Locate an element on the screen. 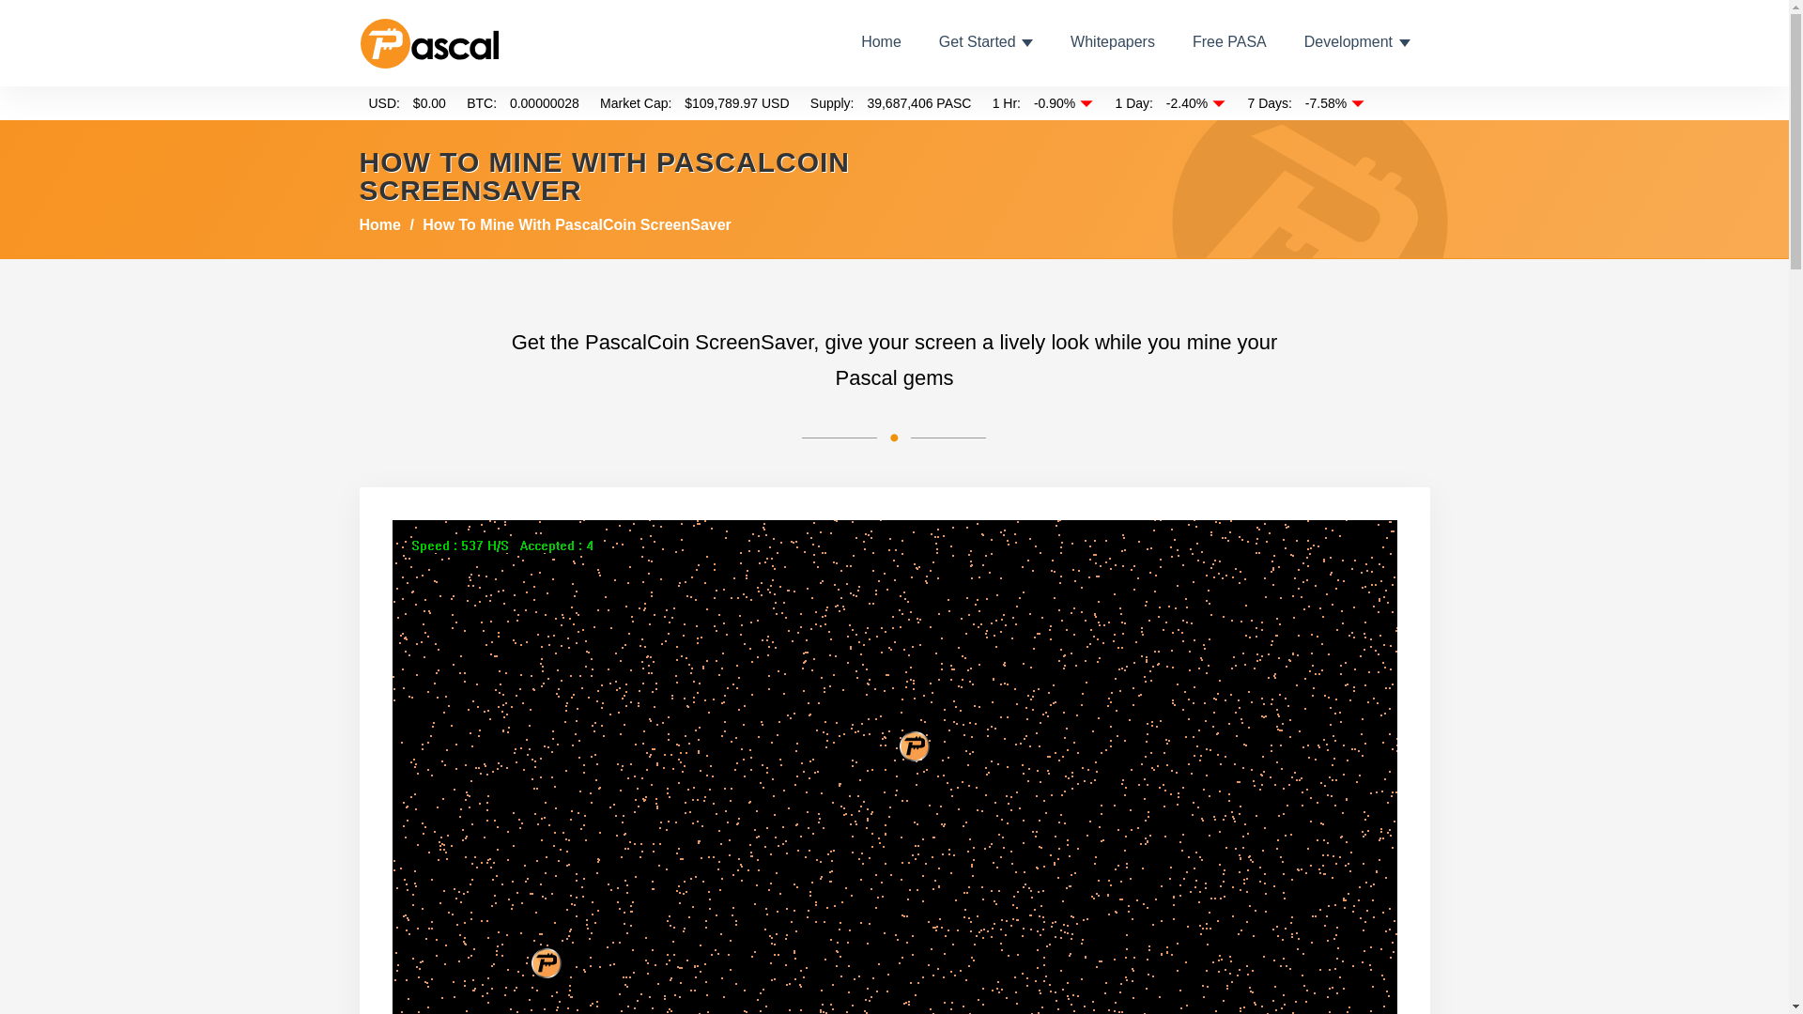  Whitepapers is located at coordinates (1113, 41).